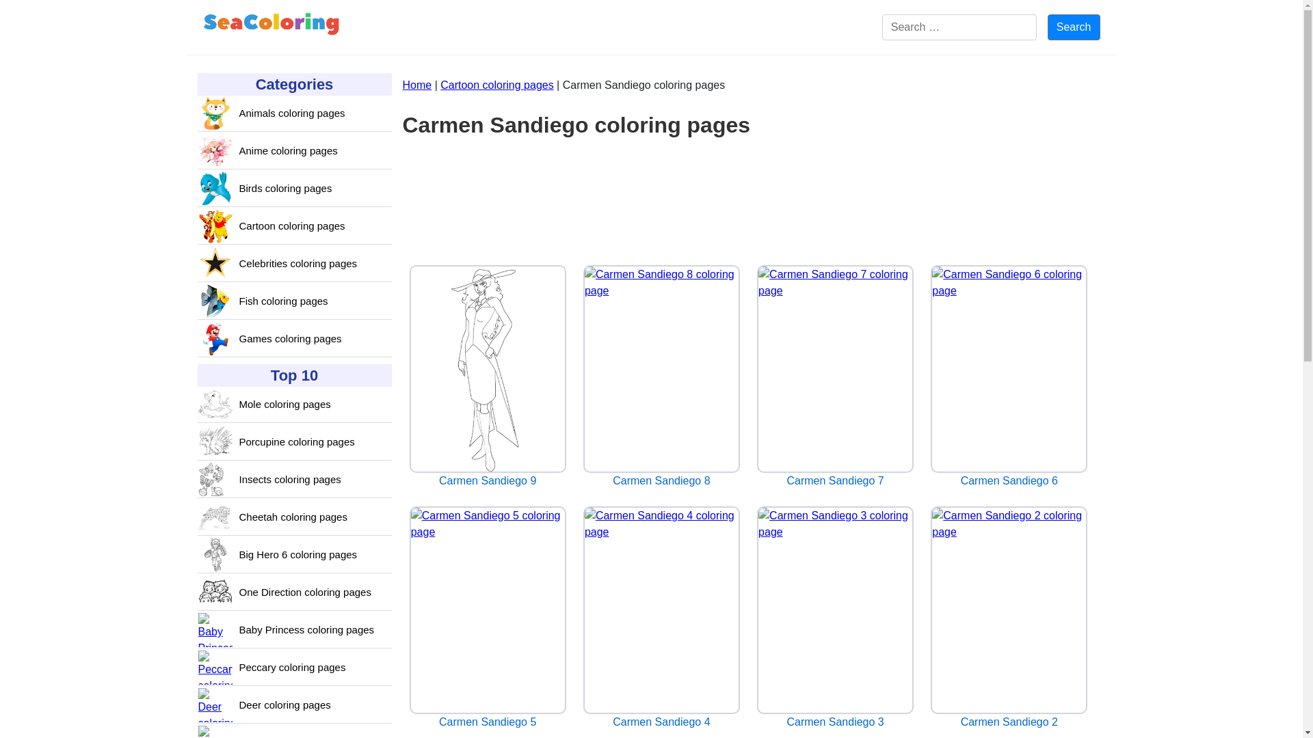 This screenshot has width=1313, height=738. I want to click on Fish coloring pages, so click(283, 301).